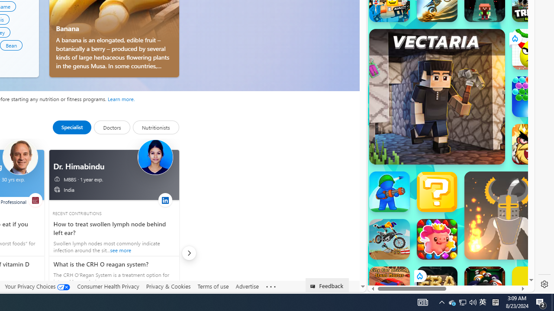 The image size is (554, 311). Describe the element at coordinates (409, 130) in the screenshot. I see `Hills of Steel` at that location.